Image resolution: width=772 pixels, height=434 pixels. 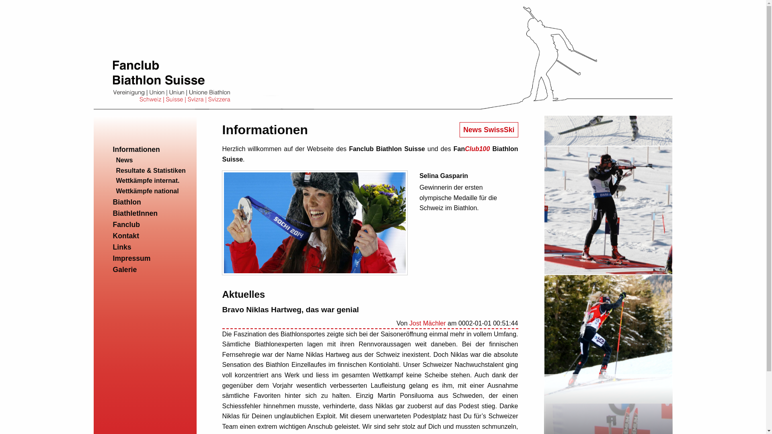 What do you see at coordinates (131, 258) in the screenshot?
I see `Impressum` at bounding box center [131, 258].